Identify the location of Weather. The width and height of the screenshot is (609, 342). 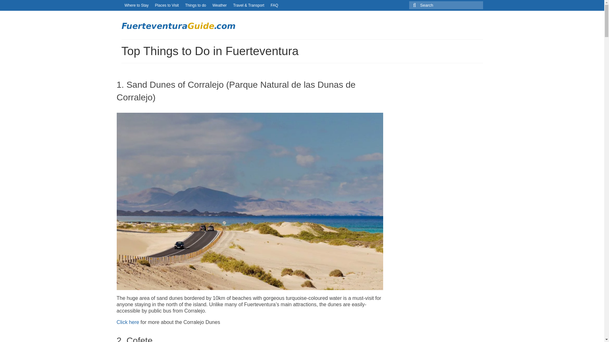
(219, 5).